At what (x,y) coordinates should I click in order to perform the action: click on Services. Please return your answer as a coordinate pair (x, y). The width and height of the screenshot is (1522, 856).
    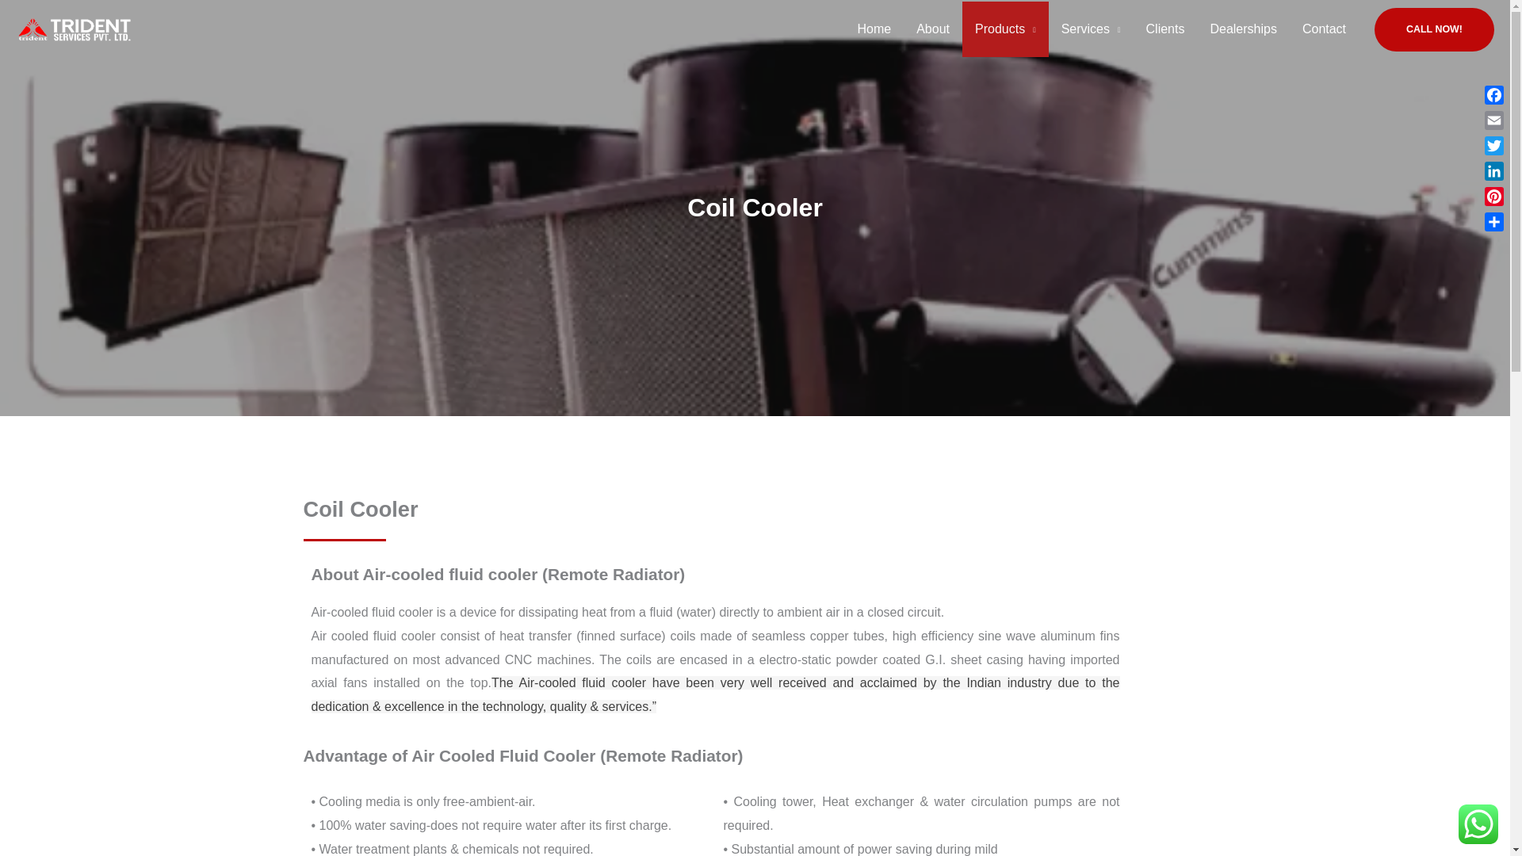
    Looking at the image, I should click on (1091, 29).